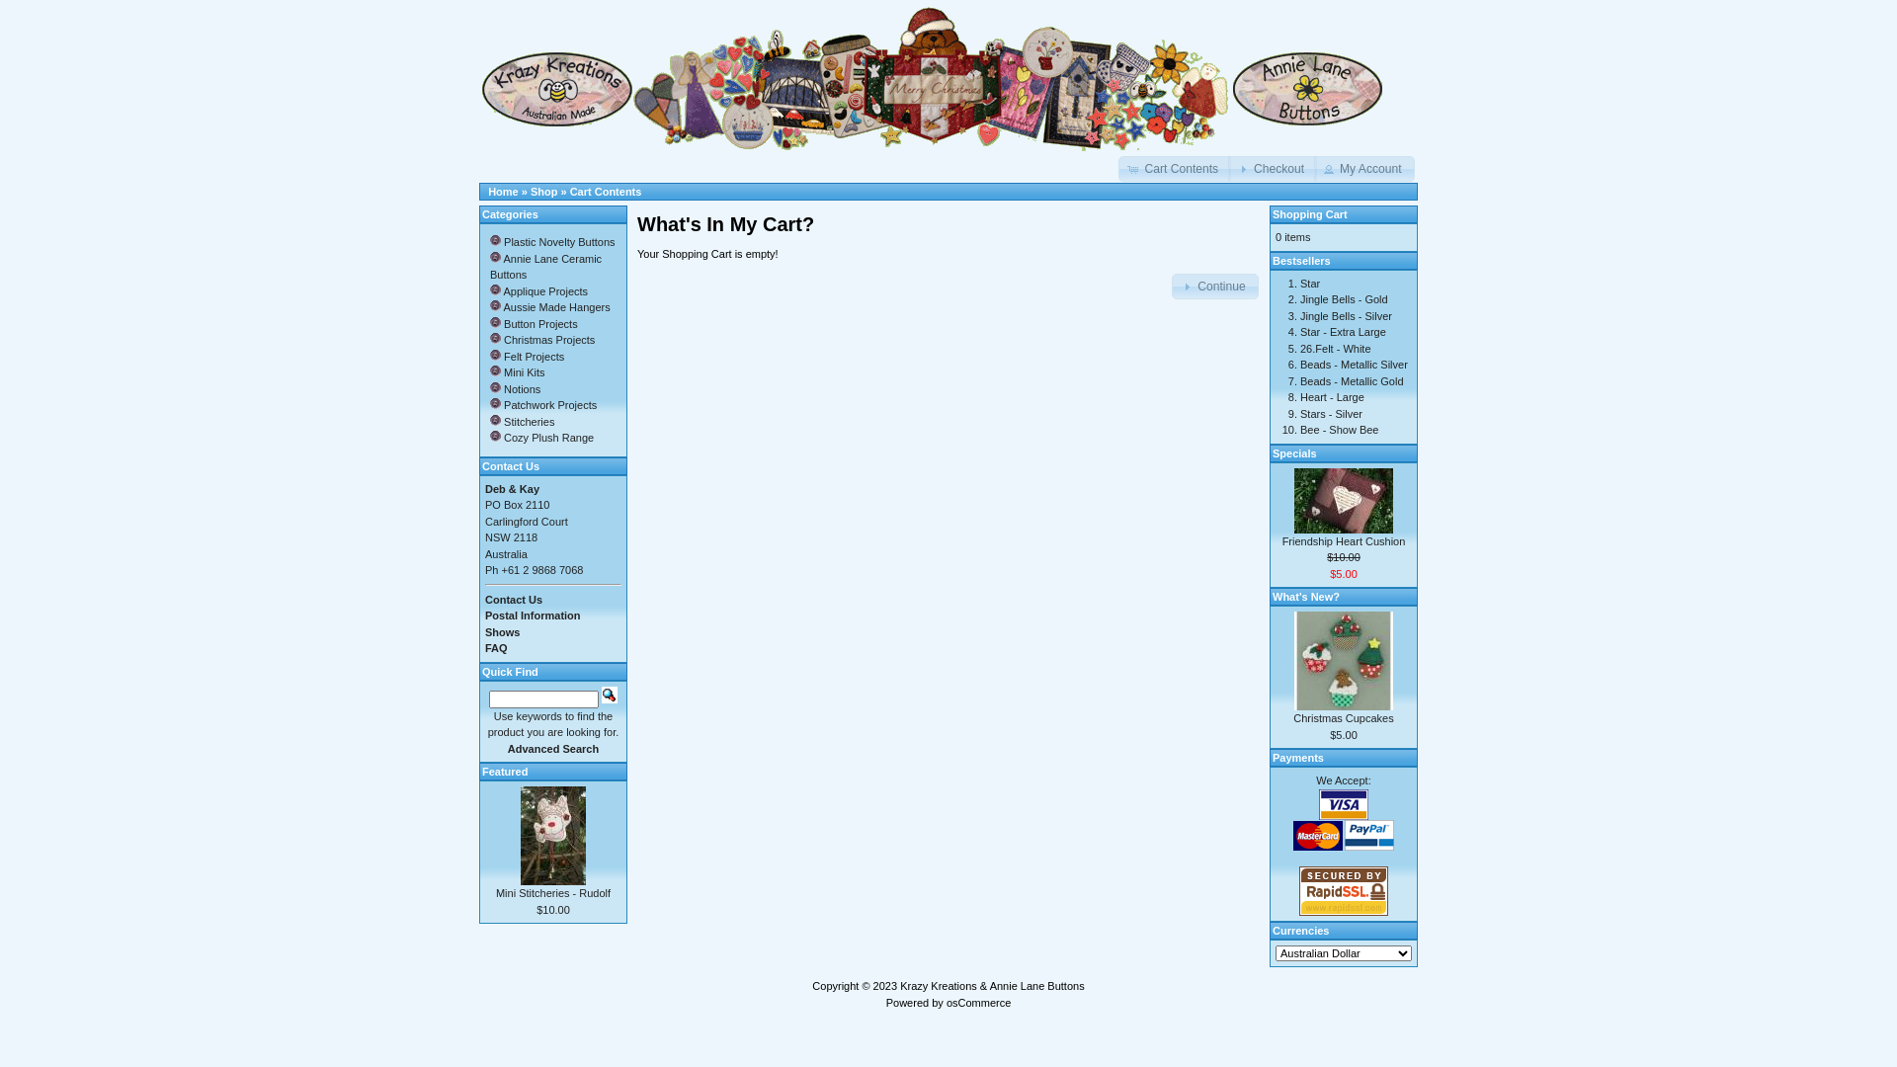 The width and height of the screenshot is (1897, 1067). What do you see at coordinates (992, 986) in the screenshot?
I see `Krazy Kreations & Annie Lane Buttons` at bounding box center [992, 986].